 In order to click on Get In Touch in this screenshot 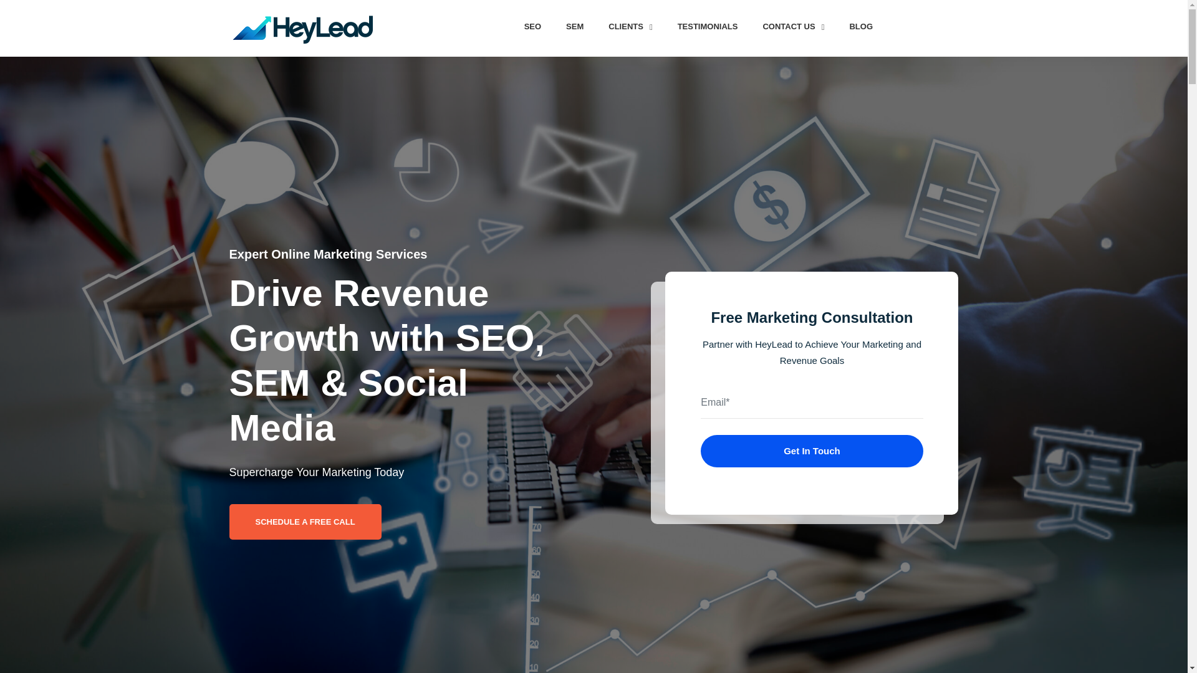, I will do `click(812, 451)`.